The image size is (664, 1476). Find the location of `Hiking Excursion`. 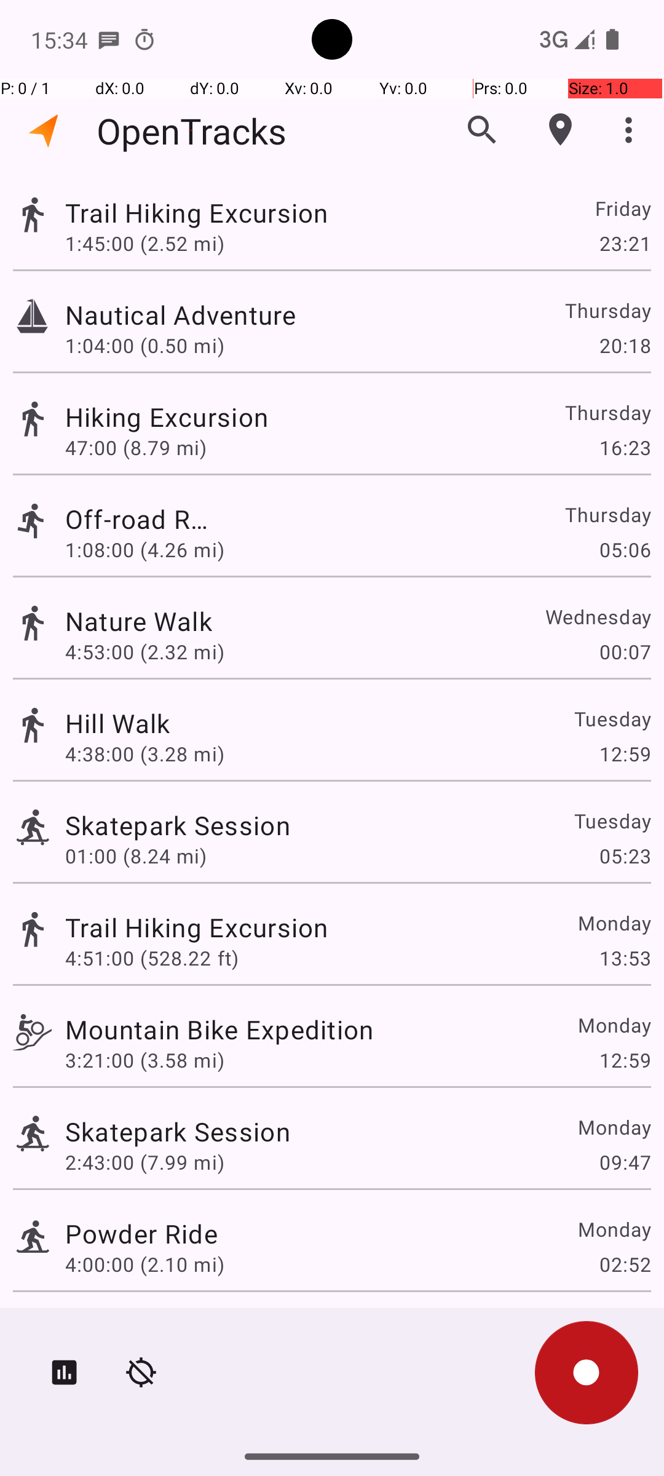

Hiking Excursion is located at coordinates (178, 417).